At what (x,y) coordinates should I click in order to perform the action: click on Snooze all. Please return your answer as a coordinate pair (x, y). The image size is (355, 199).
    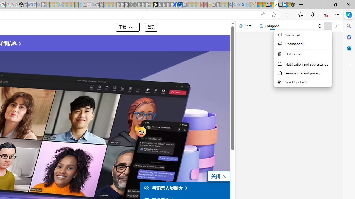
    Looking at the image, I should click on (303, 35).